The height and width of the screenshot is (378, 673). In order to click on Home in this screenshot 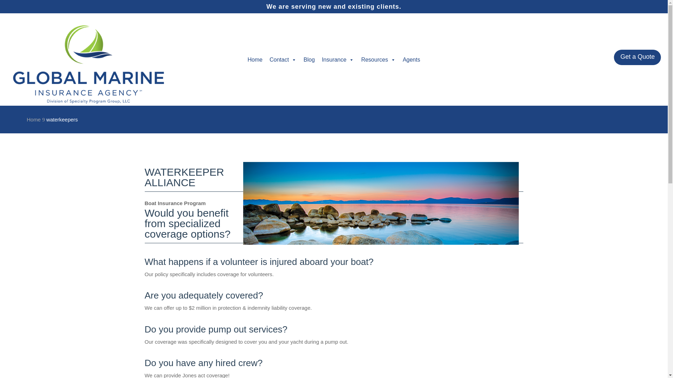, I will do `click(254, 60)`.